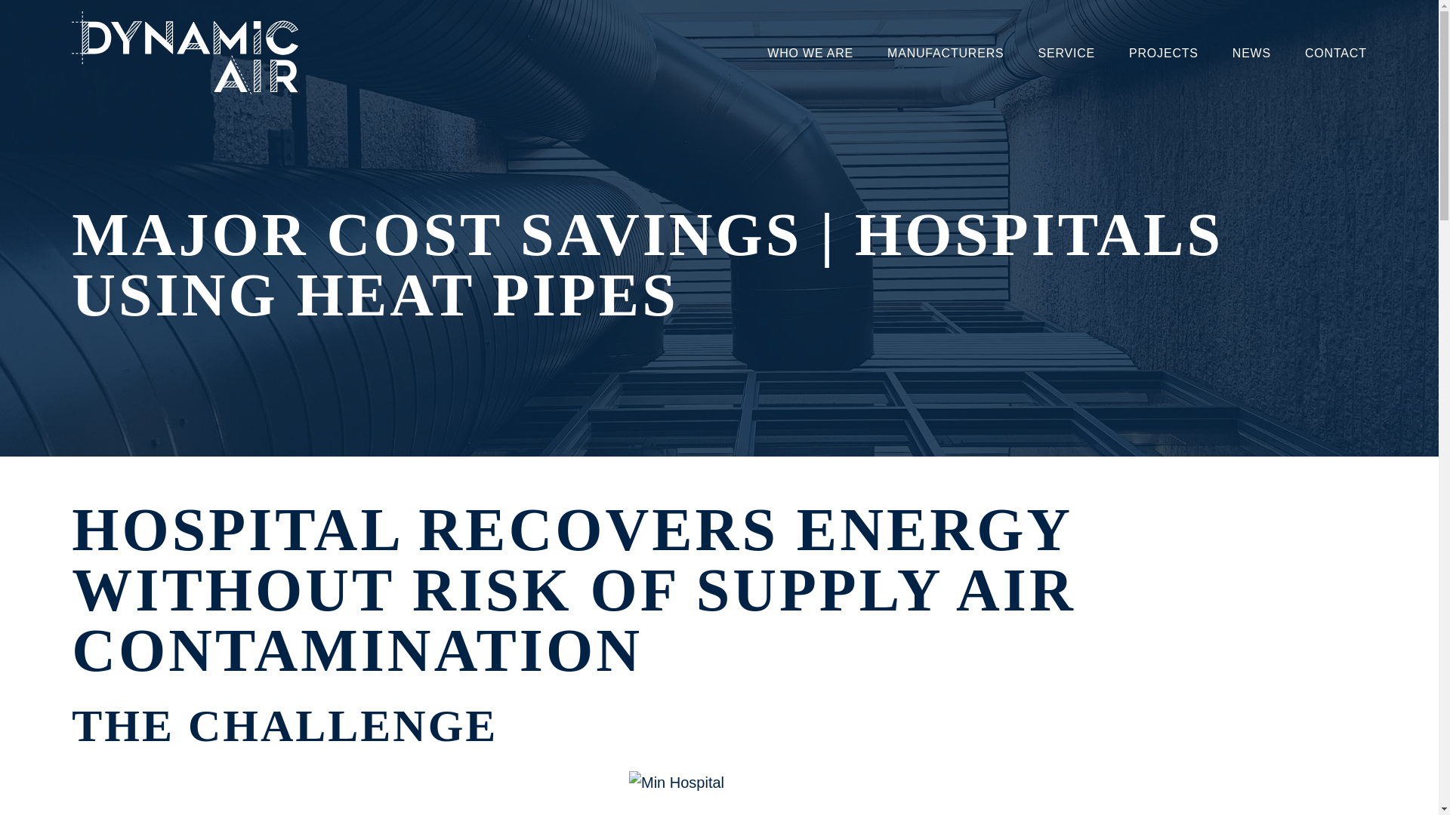 This screenshot has height=815, width=1450. Describe the element at coordinates (1066, 53) in the screenshot. I see `SERVICE` at that location.